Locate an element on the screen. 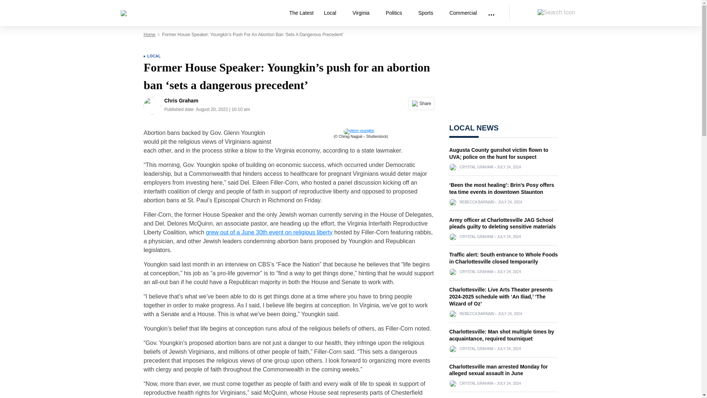 This screenshot has width=707, height=398. Politics is located at coordinates (397, 13).